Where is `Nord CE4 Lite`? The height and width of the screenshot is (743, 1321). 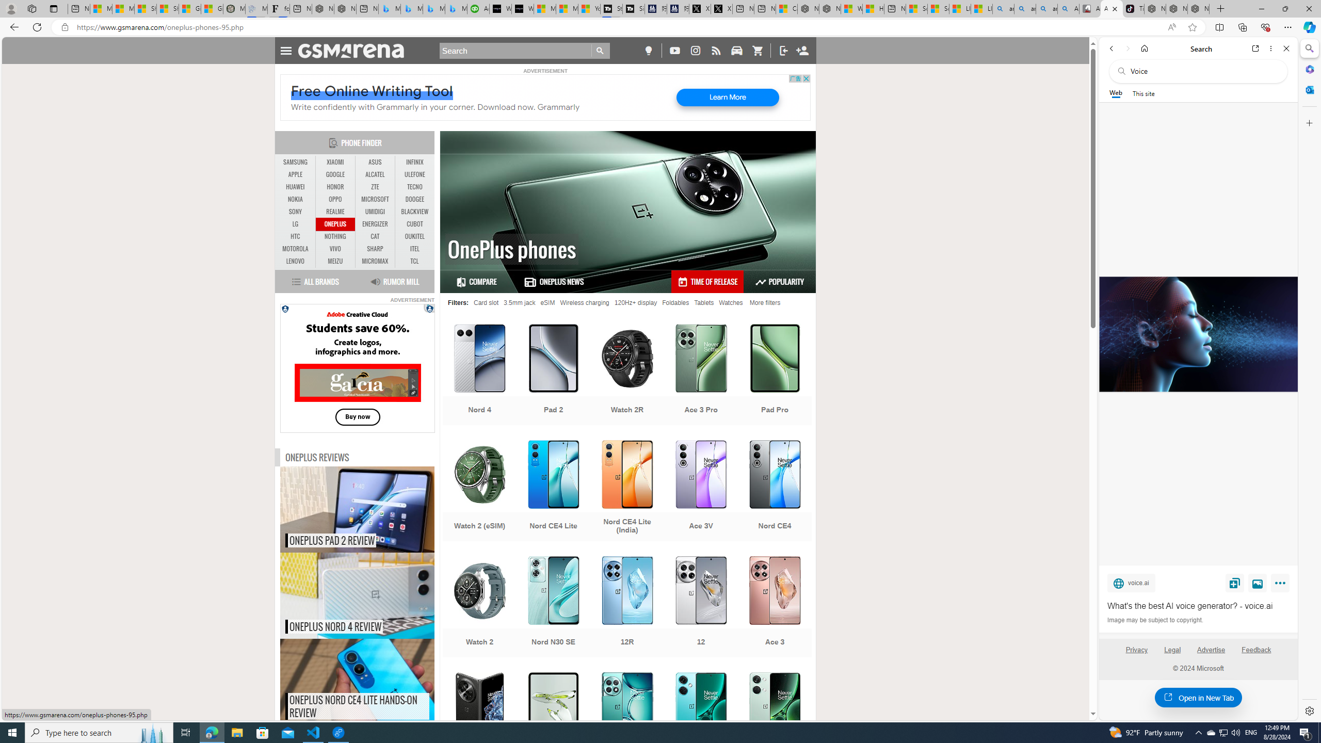 Nord CE4 Lite is located at coordinates (553, 492).